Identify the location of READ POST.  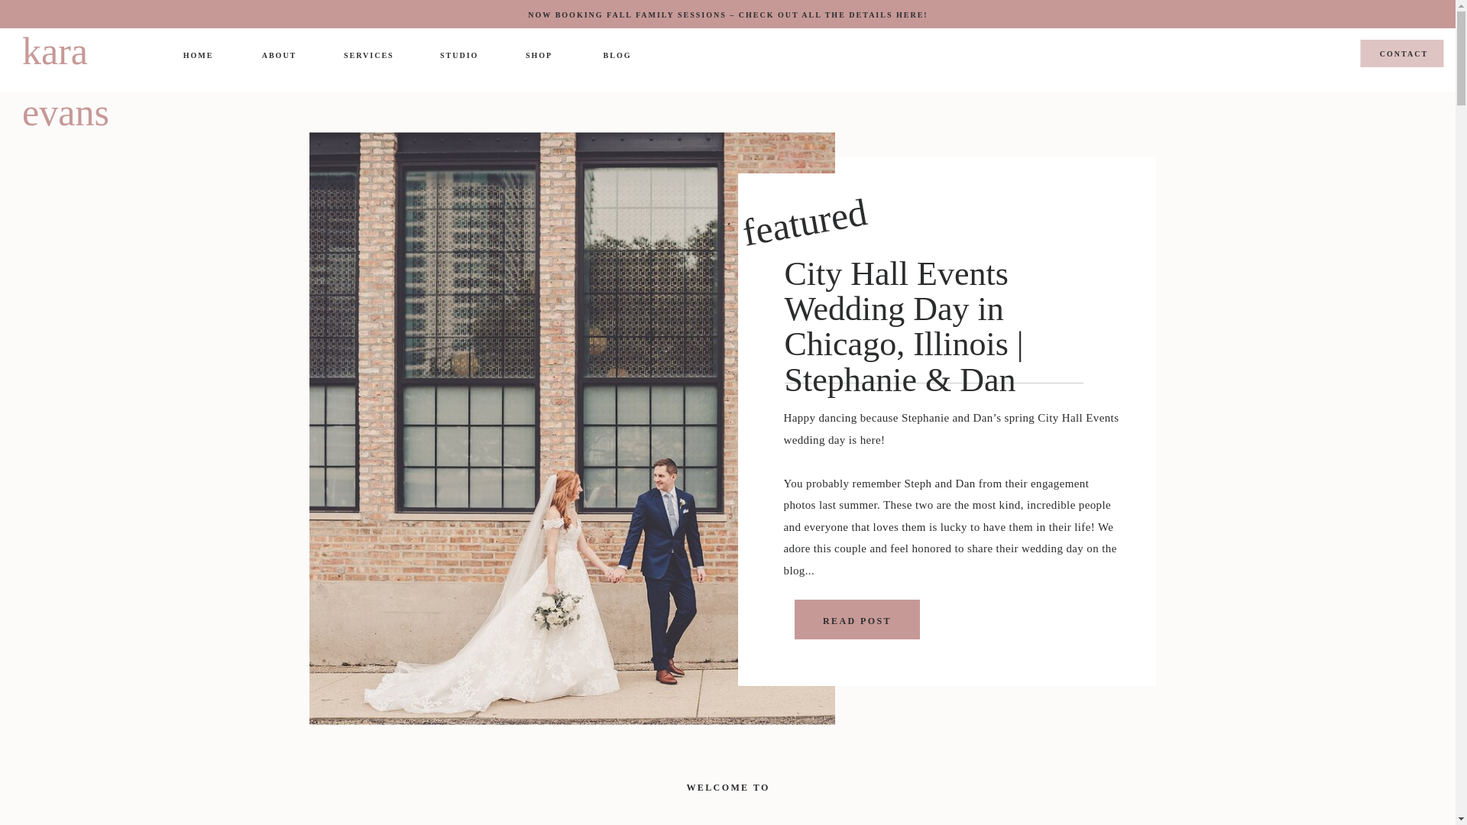
(852, 588).